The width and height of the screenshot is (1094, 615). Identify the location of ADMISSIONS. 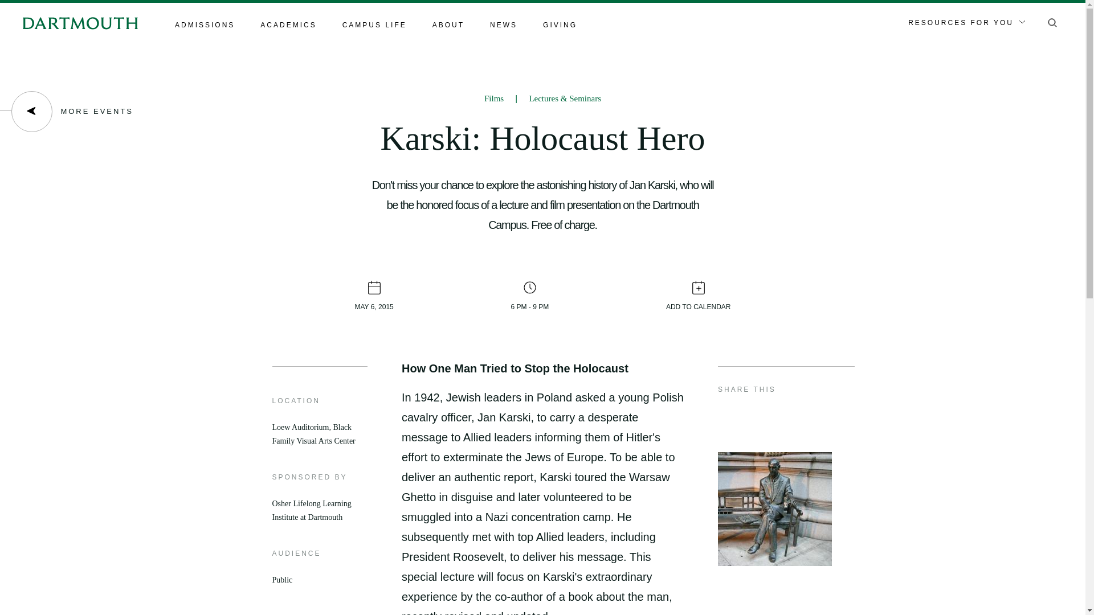
(205, 26).